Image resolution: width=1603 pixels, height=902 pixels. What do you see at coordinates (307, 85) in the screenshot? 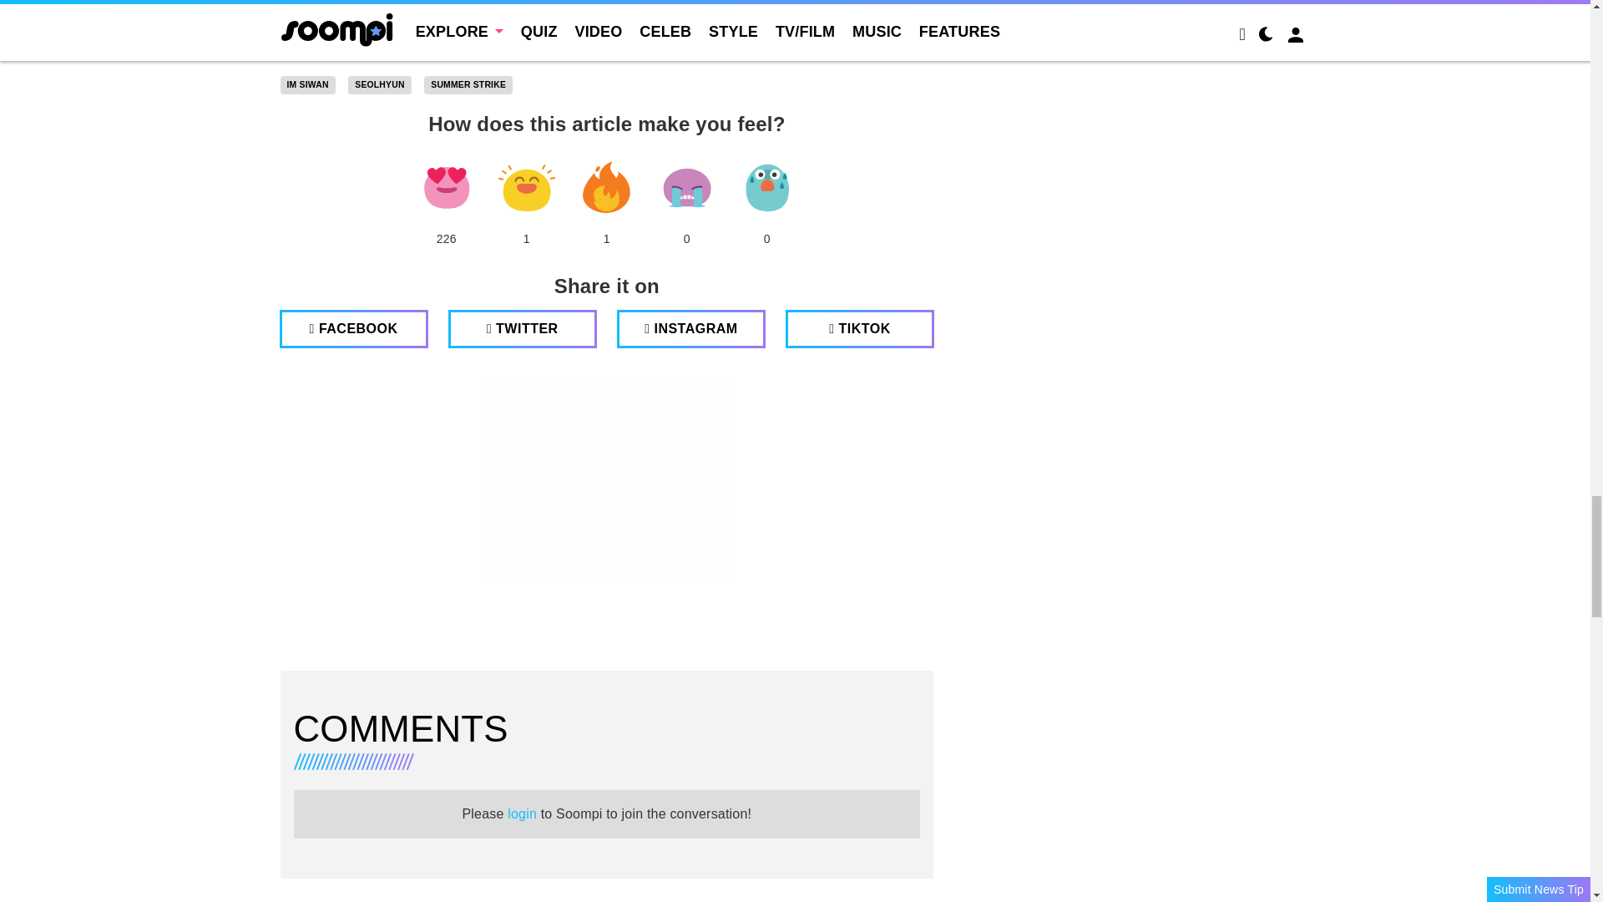
I see `IM SIWAN` at bounding box center [307, 85].